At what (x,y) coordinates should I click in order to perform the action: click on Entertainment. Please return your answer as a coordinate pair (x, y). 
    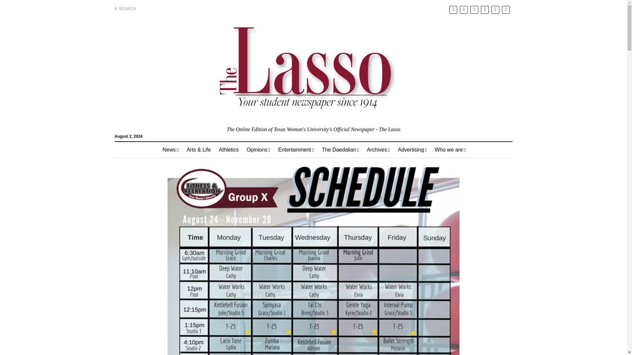
    Looking at the image, I should click on (296, 150).